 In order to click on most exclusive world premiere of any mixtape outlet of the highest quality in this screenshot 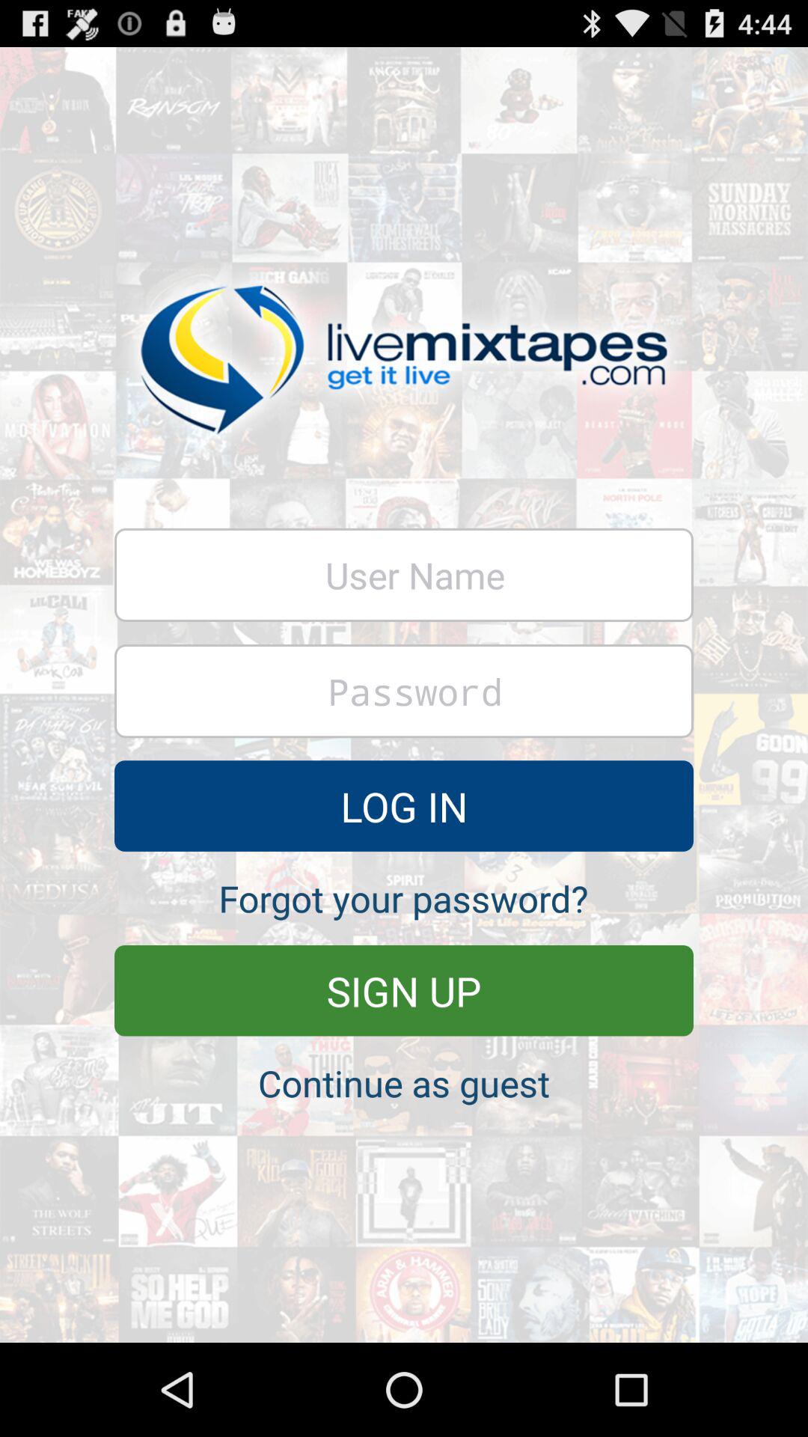, I will do `click(404, 692)`.